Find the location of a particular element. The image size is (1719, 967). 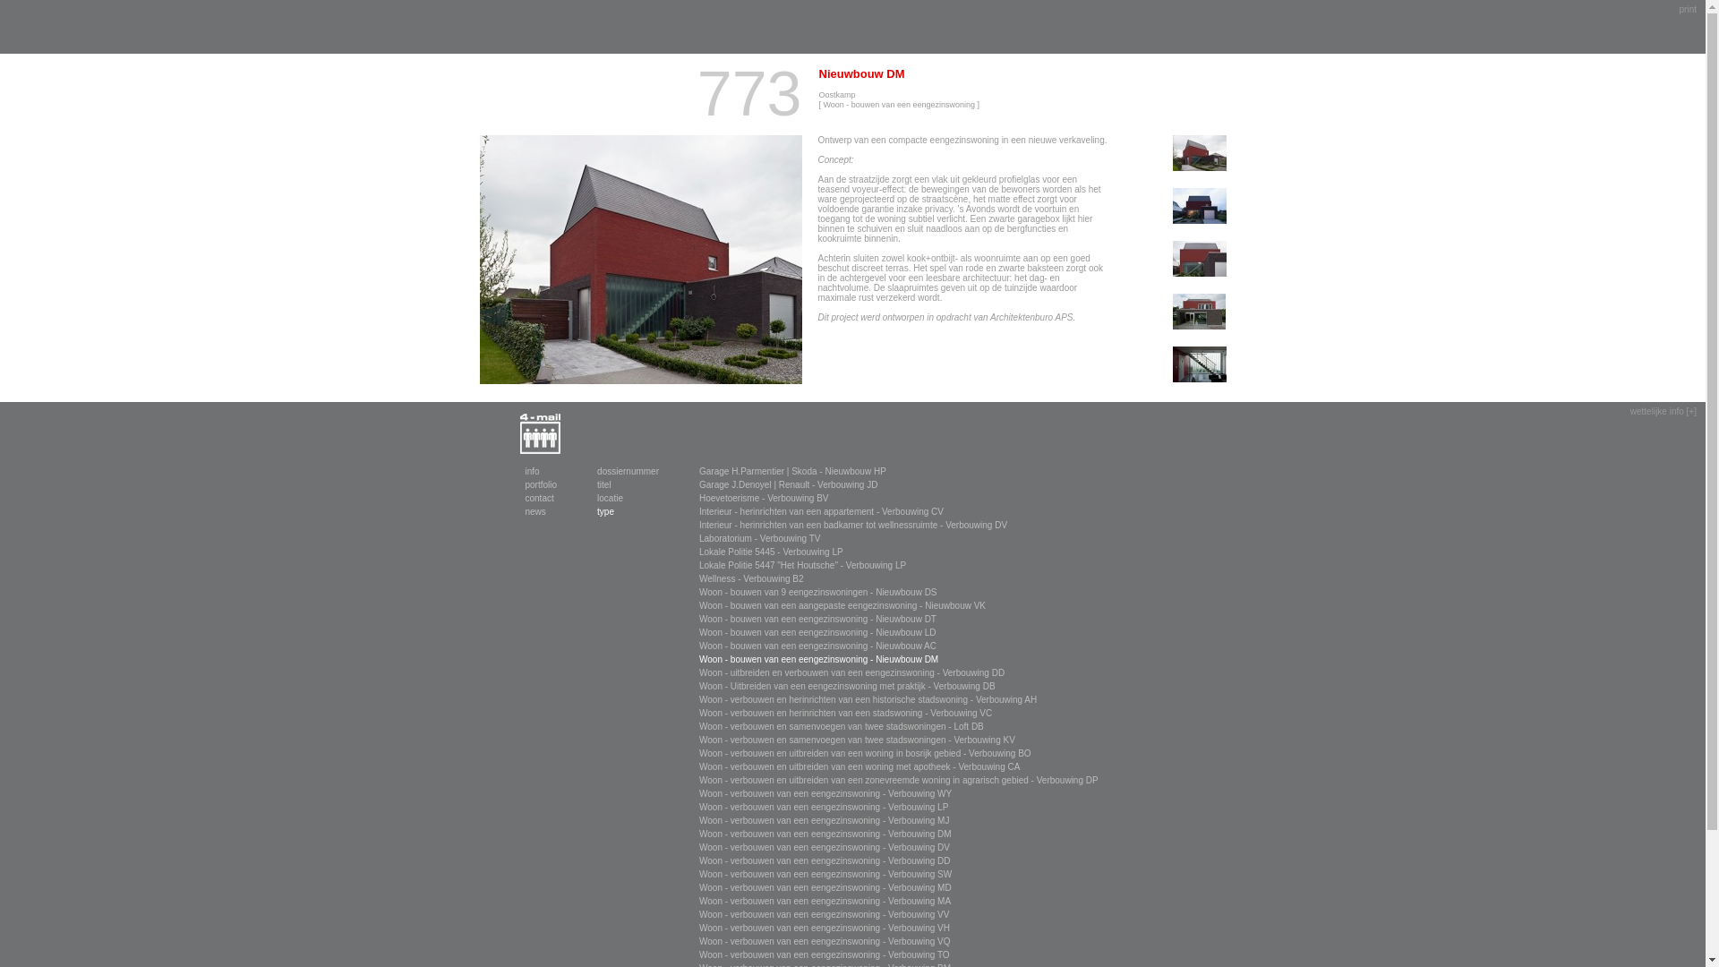

Woon - verbouwen van een eengezinswoning - Verbouwing MD is located at coordinates (825, 888).